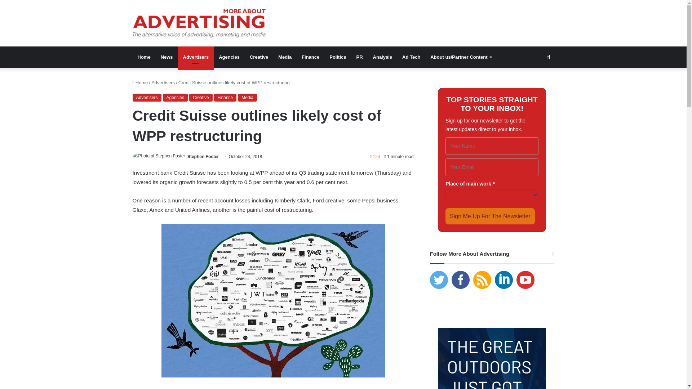  I want to click on Advertisers, so click(196, 57).